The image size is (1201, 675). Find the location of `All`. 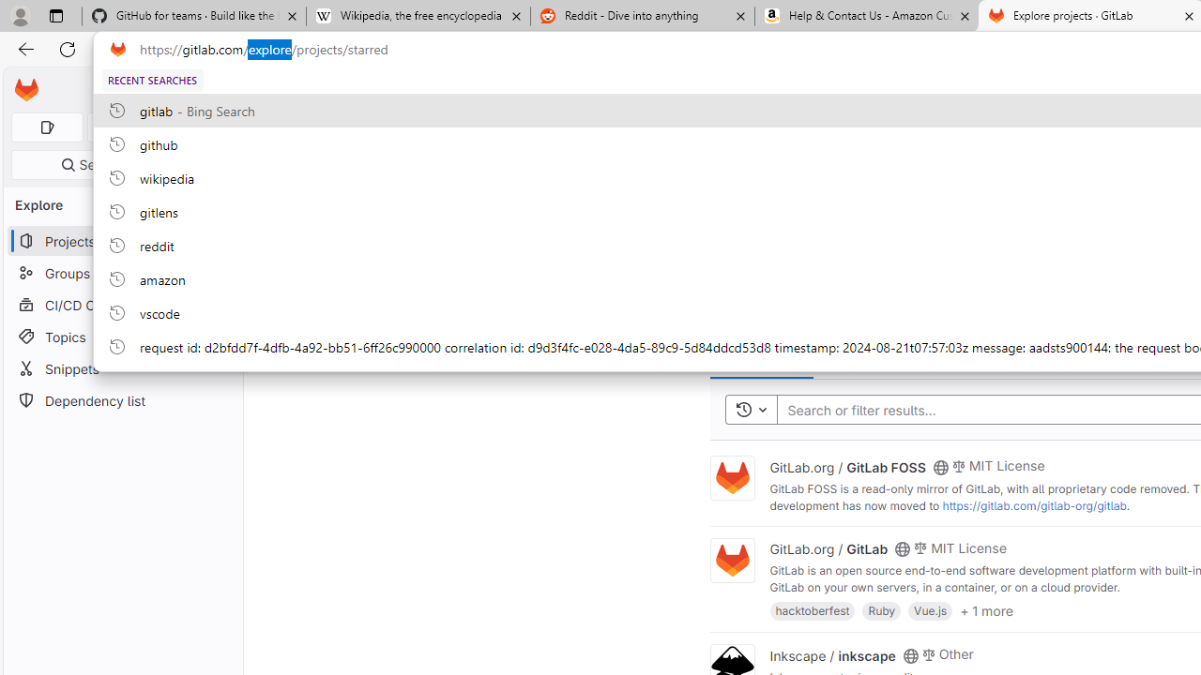

All is located at coordinates (1042, 356).